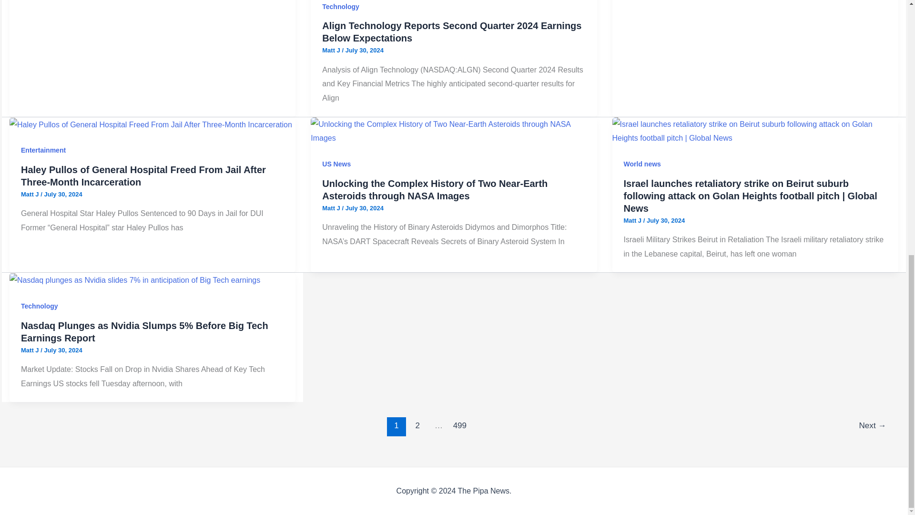 The height and width of the screenshot is (515, 915). Describe the element at coordinates (332, 51) in the screenshot. I see `View all posts by Matt J` at that location.